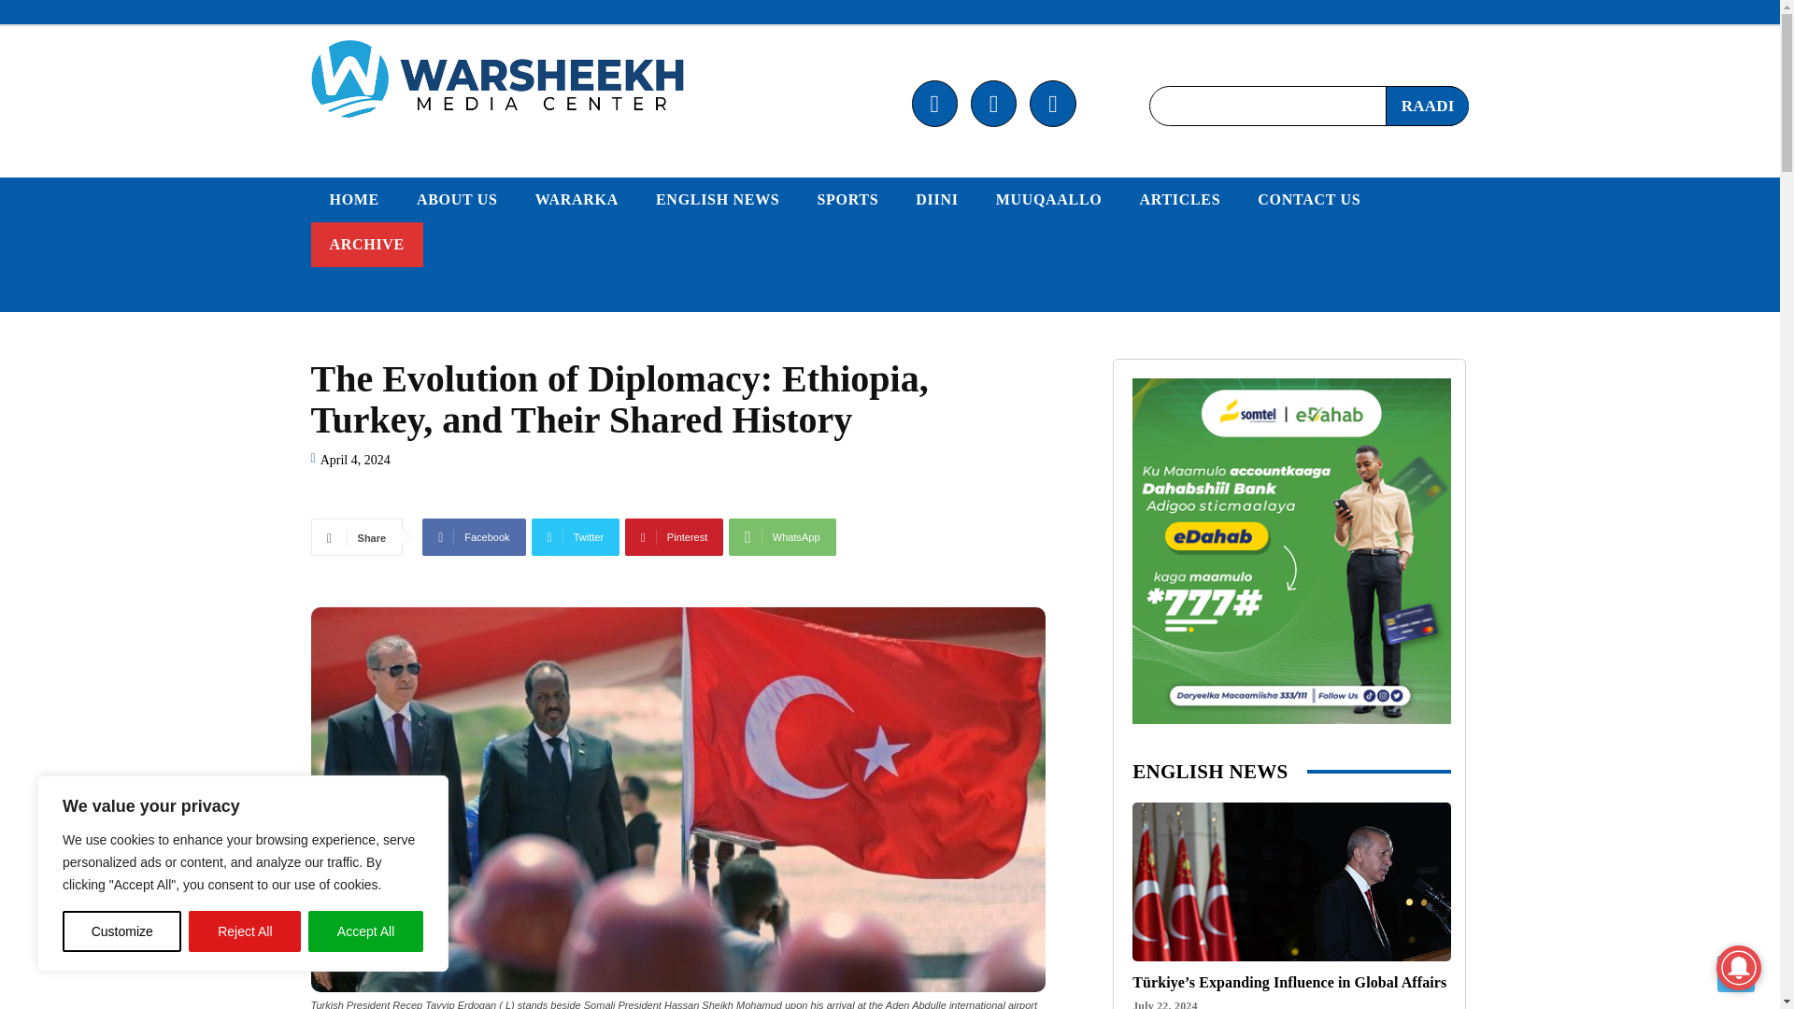 This screenshot has width=1794, height=1009. What do you see at coordinates (121, 931) in the screenshot?
I see `Customize` at bounding box center [121, 931].